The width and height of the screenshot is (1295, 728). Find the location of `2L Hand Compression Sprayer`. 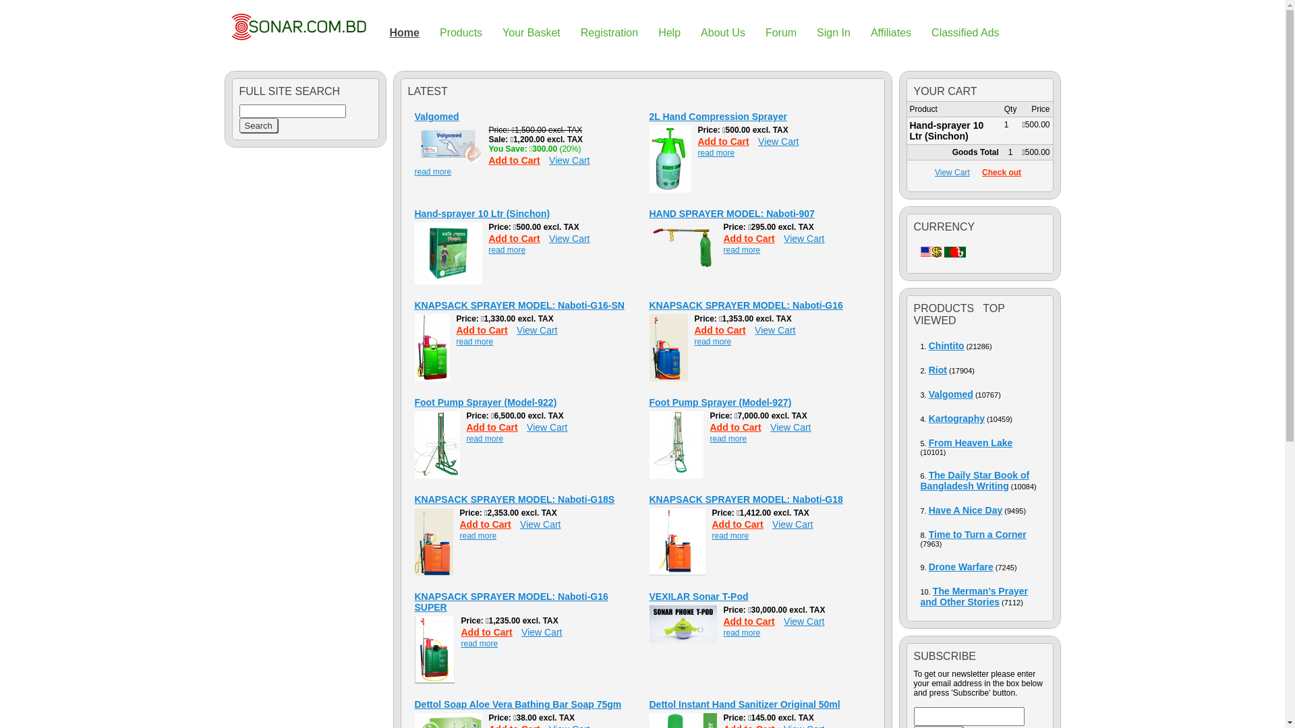

2L Hand Compression Sprayer is located at coordinates (718, 117).